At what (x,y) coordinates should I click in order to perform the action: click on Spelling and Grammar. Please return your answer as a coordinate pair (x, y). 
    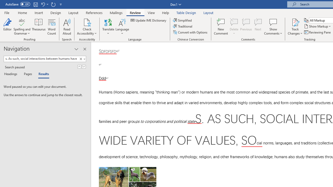
    Looking at the image, I should click on (22, 26).